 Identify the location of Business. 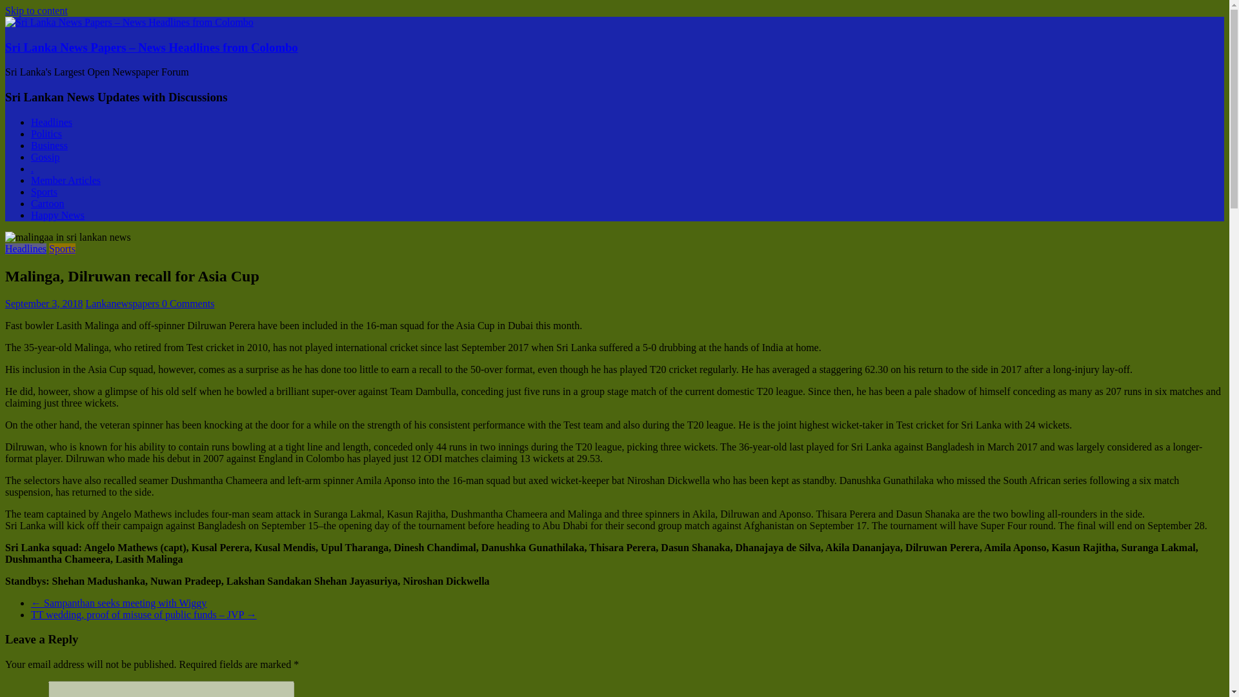
(49, 146).